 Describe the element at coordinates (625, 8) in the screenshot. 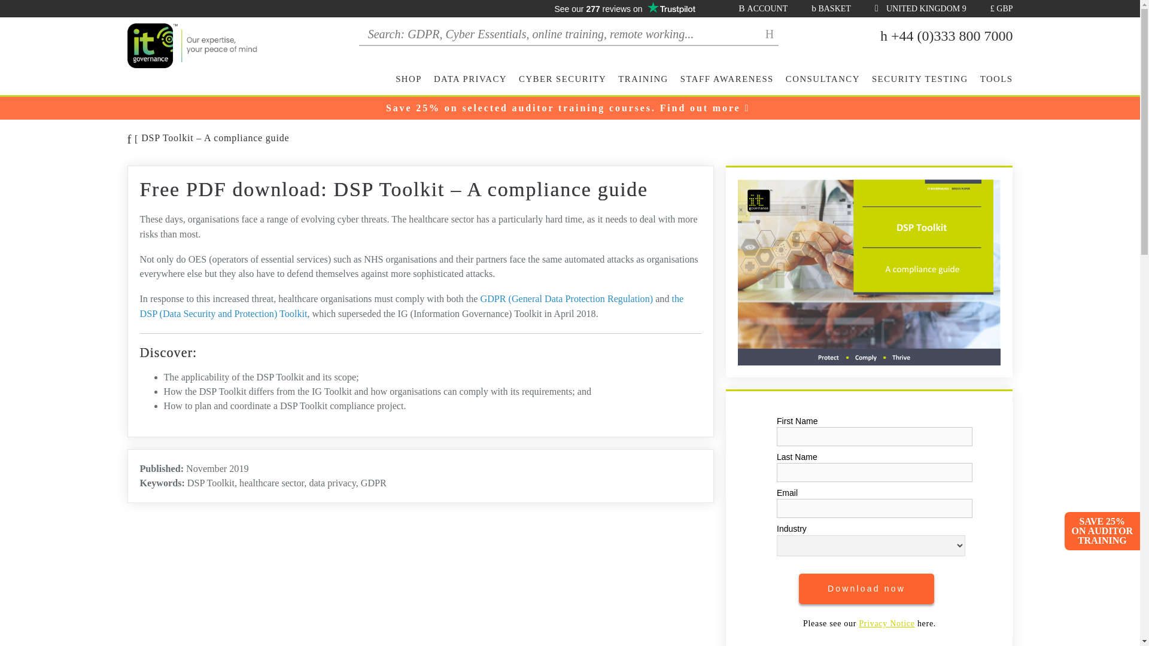

I see `Customer reviews powered by Trustpilot` at that location.